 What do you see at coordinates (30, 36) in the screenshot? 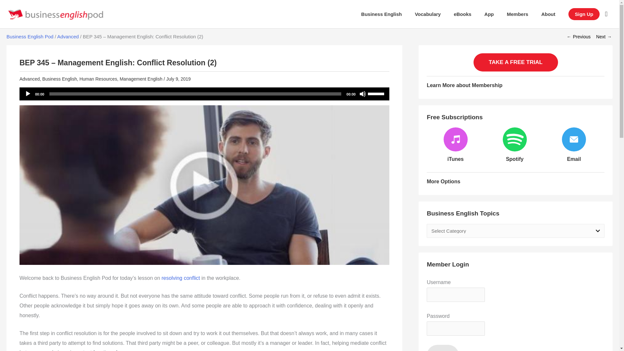
I see `Go to Business English Pod :: Learn Business English Online.` at bounding box center [30, 36].